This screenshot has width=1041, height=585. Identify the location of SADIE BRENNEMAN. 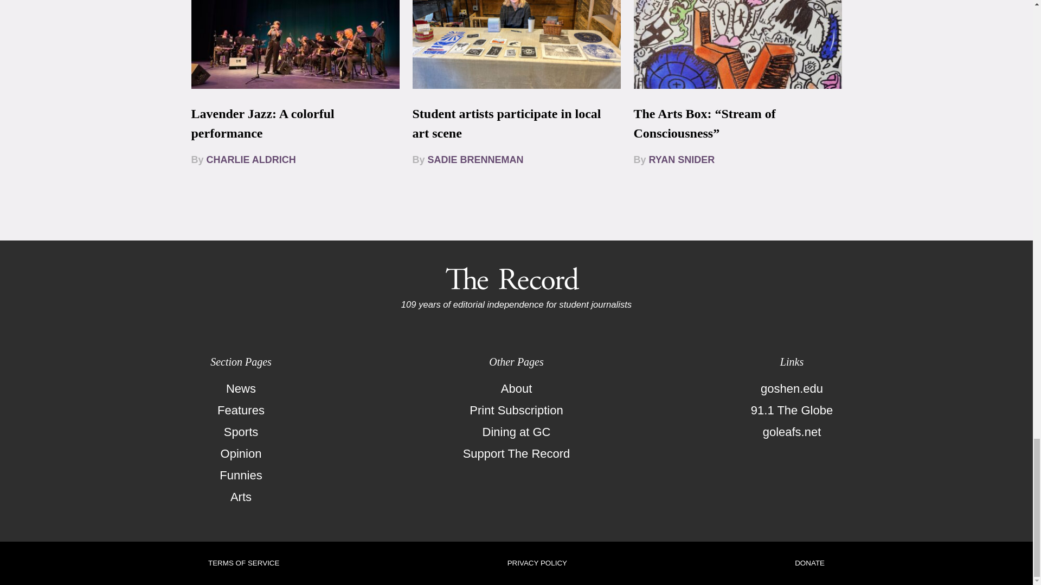
(475, 159).